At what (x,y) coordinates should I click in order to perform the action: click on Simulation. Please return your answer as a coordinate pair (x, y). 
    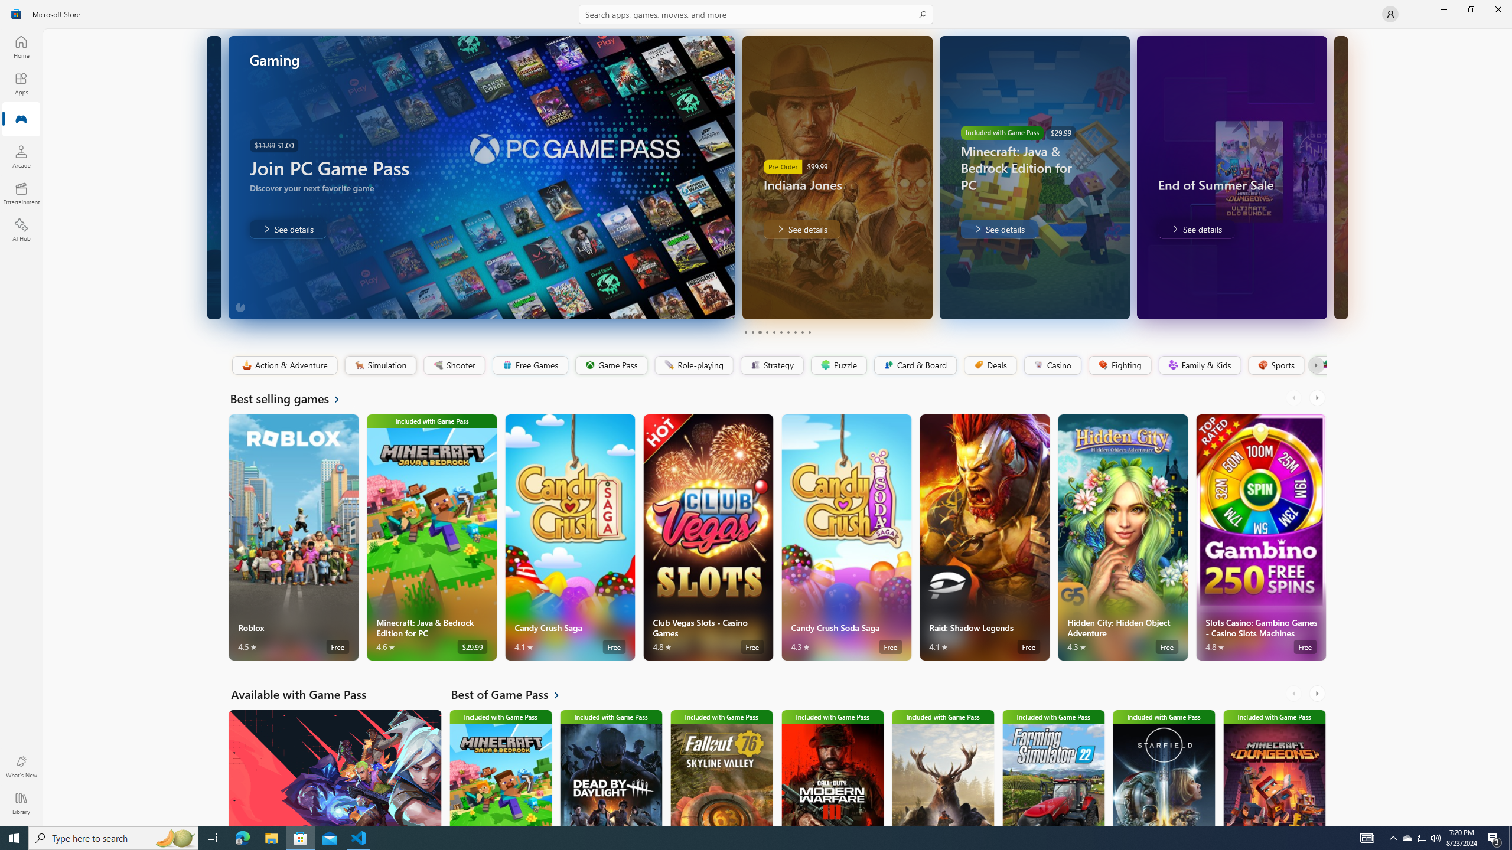
    Looking at the image, I should click on (380, 365).